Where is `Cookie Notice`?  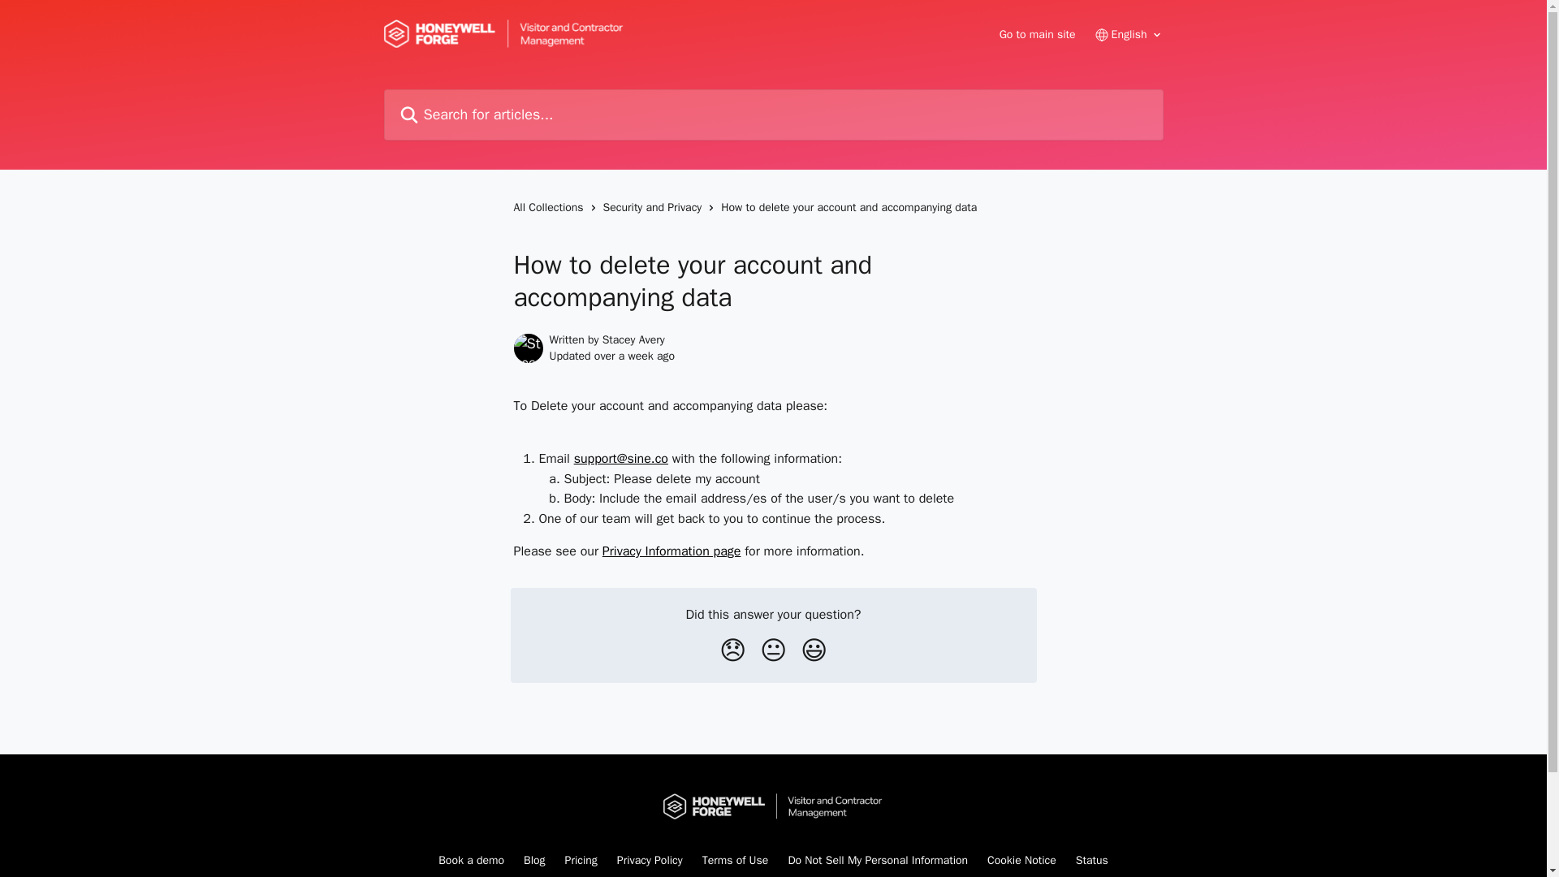 Cookie Notice is located at coordinates (1021, 860).